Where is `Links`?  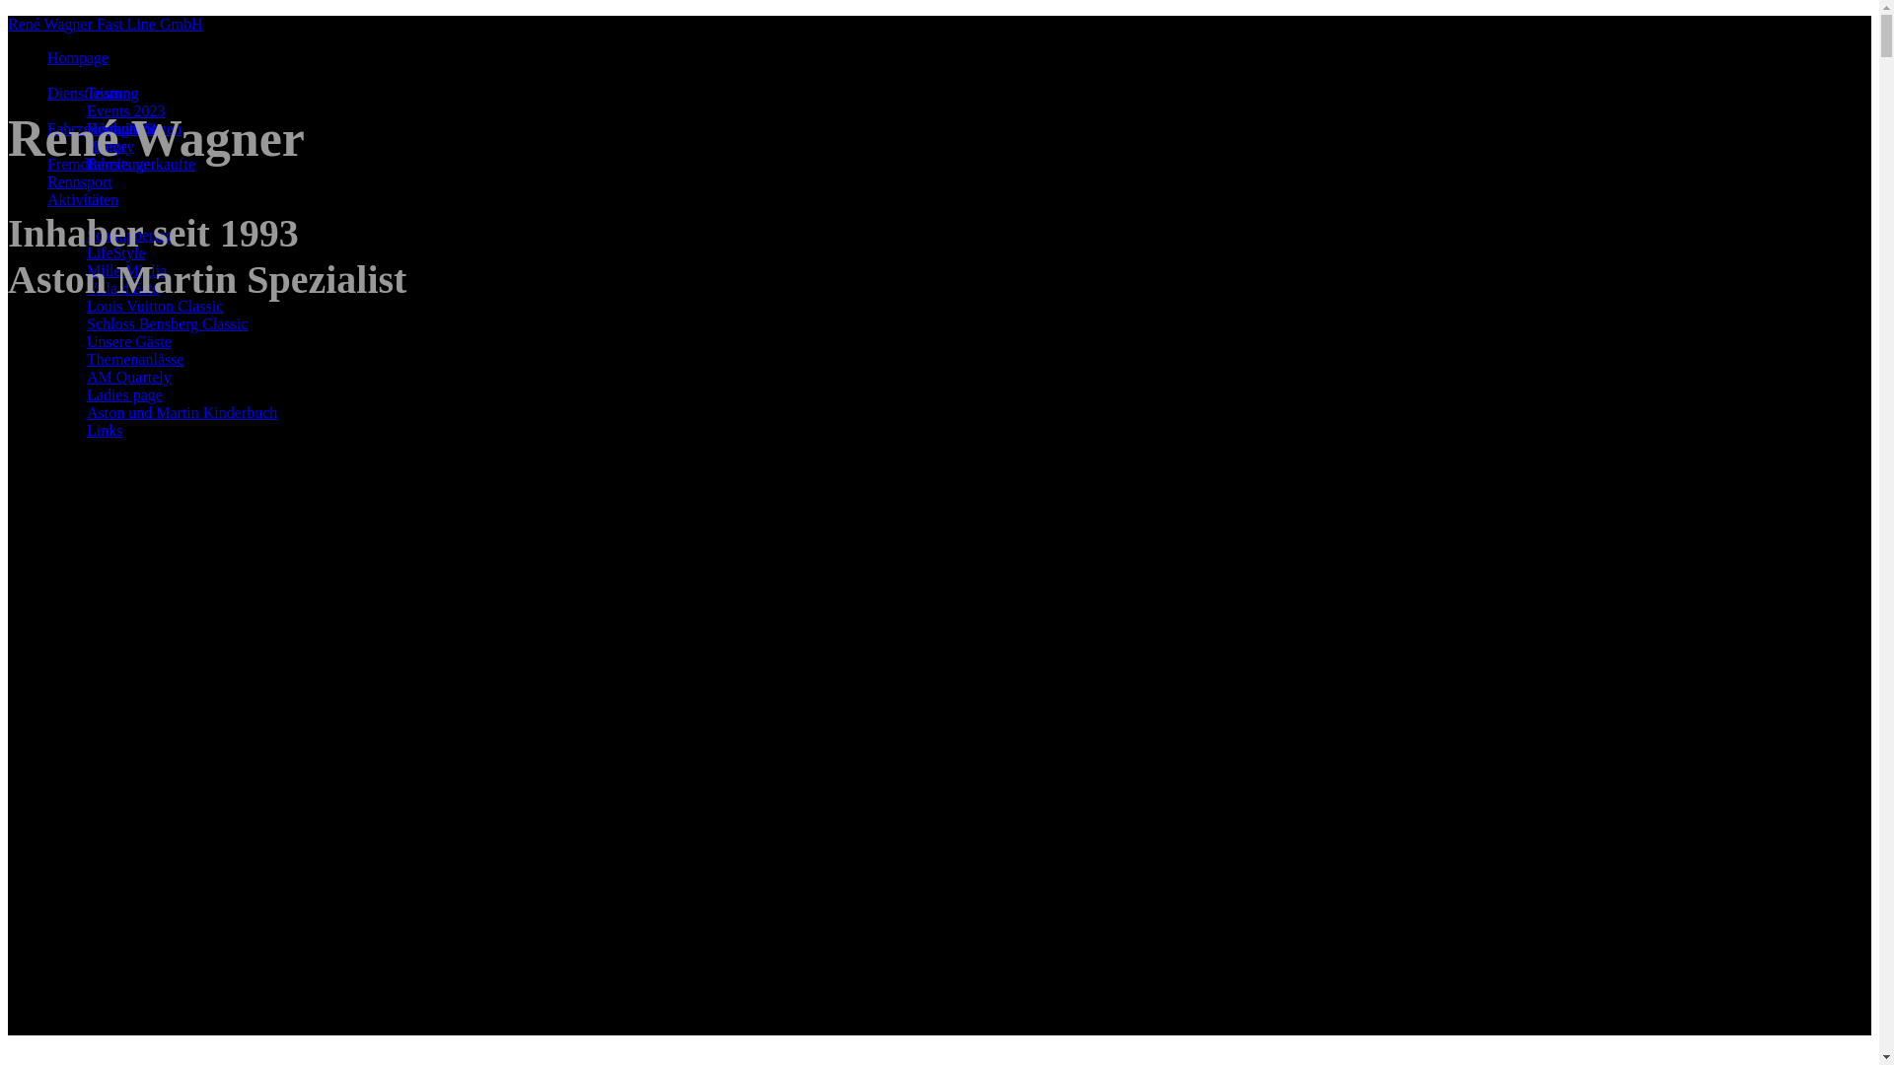 Links is located at coordinates (105, 430).